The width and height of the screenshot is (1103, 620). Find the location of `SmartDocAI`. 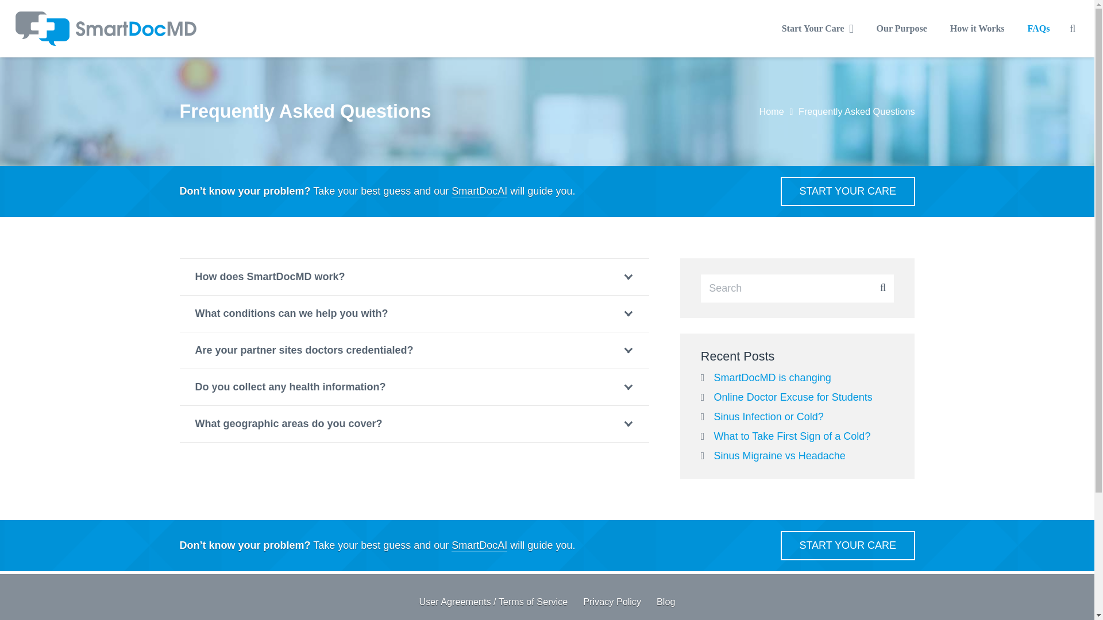

SmartDocAI is located at coordinates (479, 545).